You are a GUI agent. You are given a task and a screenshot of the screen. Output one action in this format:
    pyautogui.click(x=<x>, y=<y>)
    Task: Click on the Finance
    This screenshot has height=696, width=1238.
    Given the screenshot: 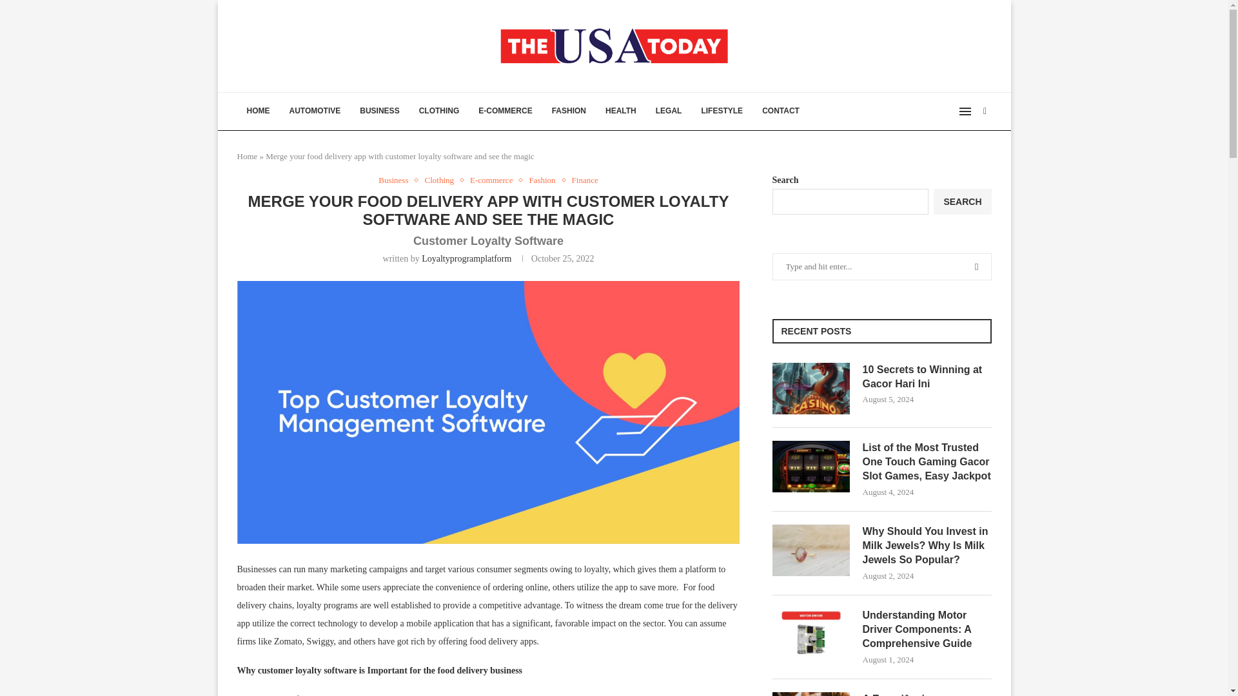 What is the action you would take?
    pyautogui.click(x=585, y=180)
    